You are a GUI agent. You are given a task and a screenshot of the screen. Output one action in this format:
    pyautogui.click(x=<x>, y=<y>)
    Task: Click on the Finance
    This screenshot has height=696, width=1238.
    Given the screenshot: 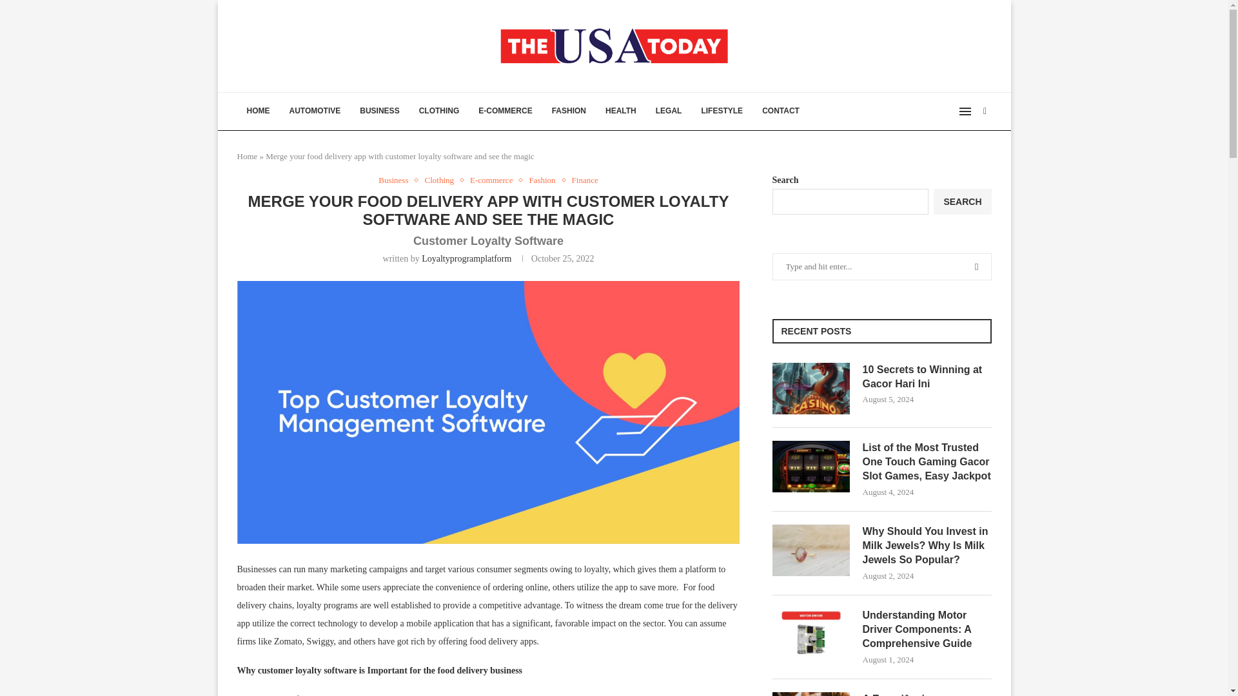 What is the action you would take?
    pyautogui.click(x=585, y=180)
    